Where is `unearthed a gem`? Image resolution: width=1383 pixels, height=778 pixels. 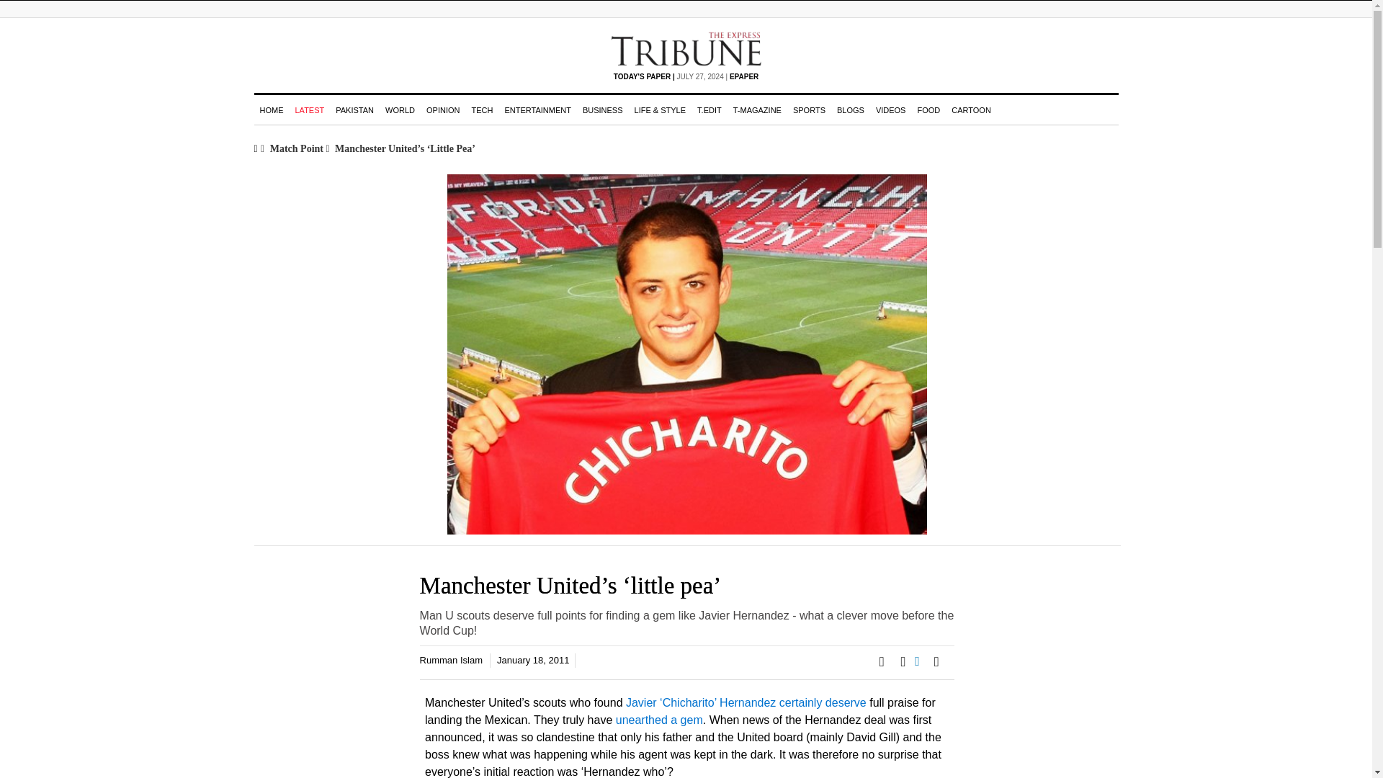
unearthed a gem is located at coordinates (658, 719).